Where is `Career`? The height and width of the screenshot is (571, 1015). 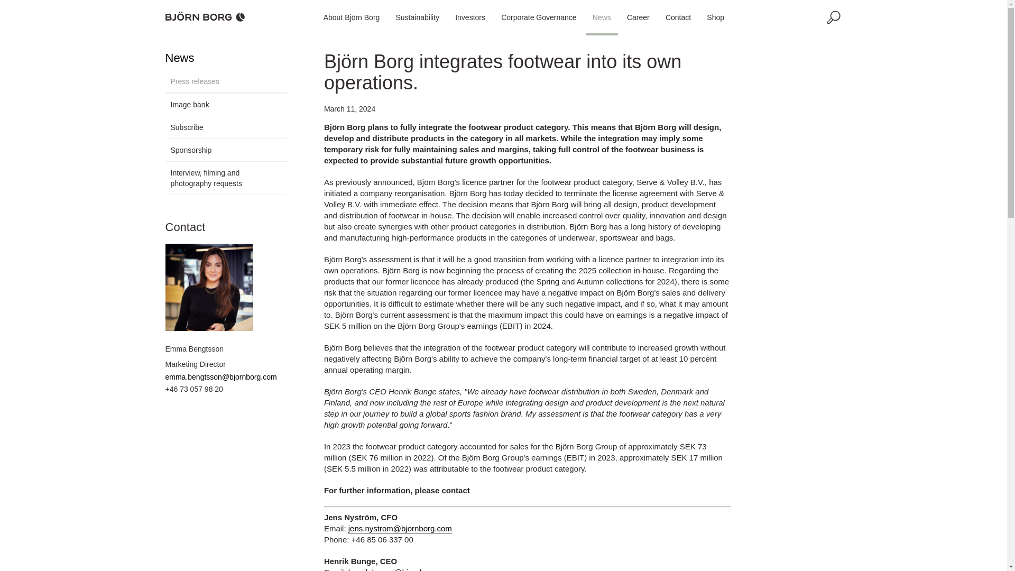 Career is located at coordinates (639, 16).